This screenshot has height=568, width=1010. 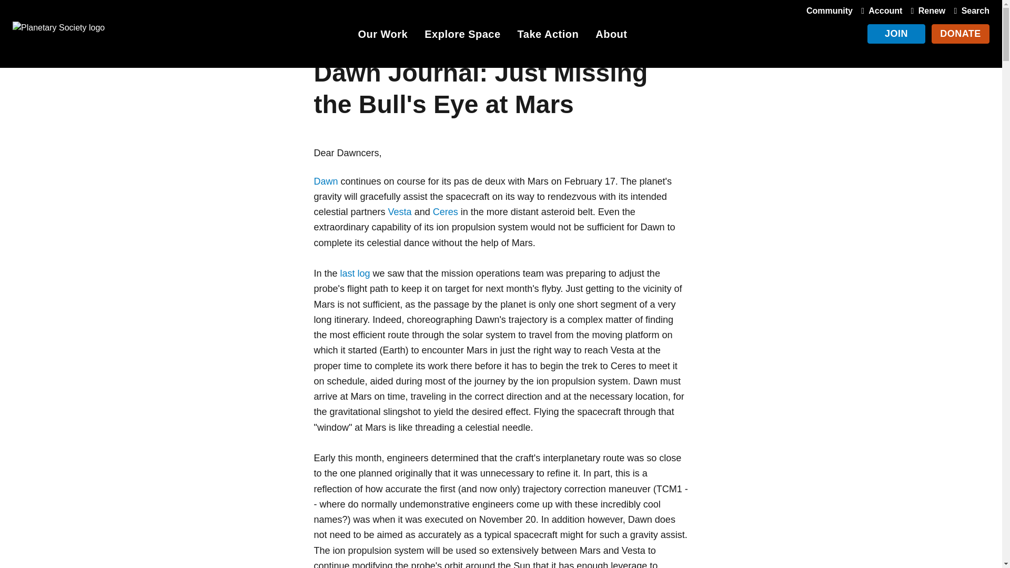 What do you see at coordinates (879, 11) in the screenshot?
I see `Account` at bounding box center [879, 11].